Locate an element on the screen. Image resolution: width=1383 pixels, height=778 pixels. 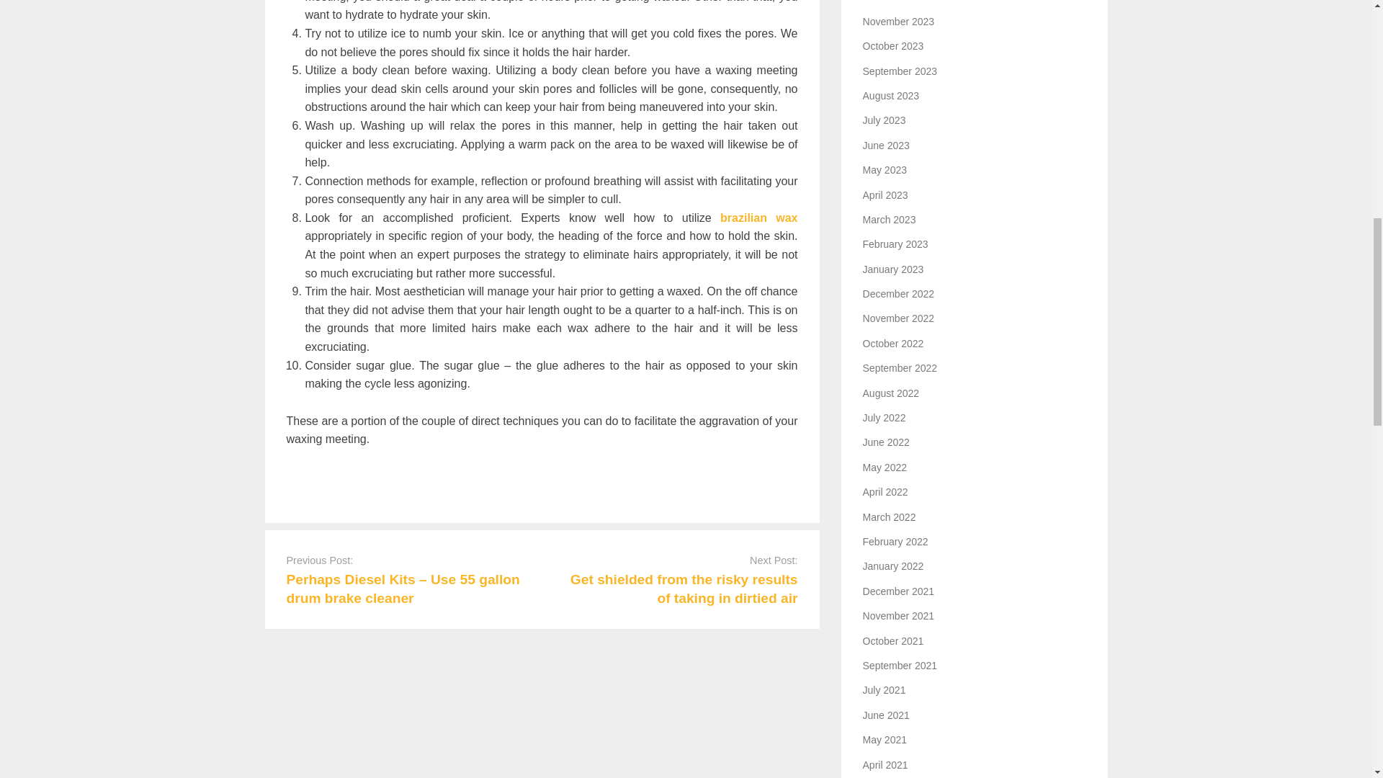
January 2023 is located at coordinates (893, 269).